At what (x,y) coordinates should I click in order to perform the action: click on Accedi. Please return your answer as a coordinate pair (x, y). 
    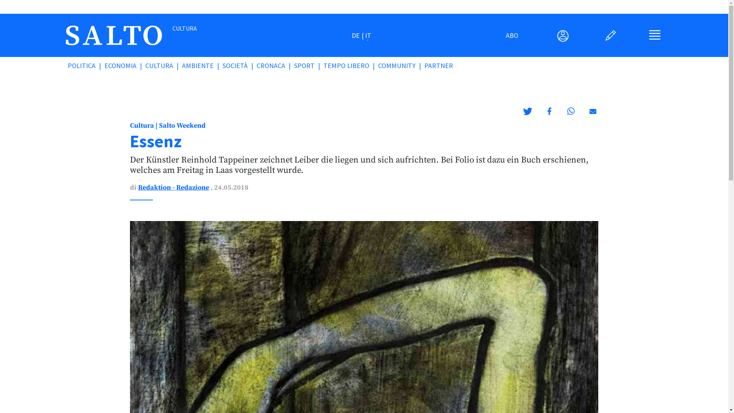
    Looking at the image, I should click on (612, 37).